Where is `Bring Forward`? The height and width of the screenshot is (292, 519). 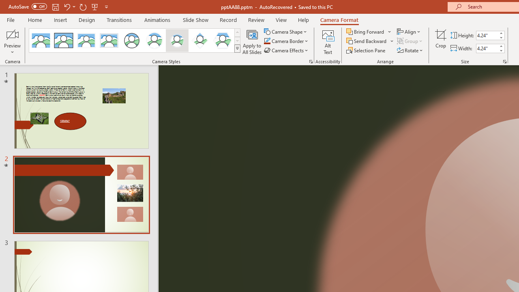
Bring Forward is located at coordinates (366, 32).